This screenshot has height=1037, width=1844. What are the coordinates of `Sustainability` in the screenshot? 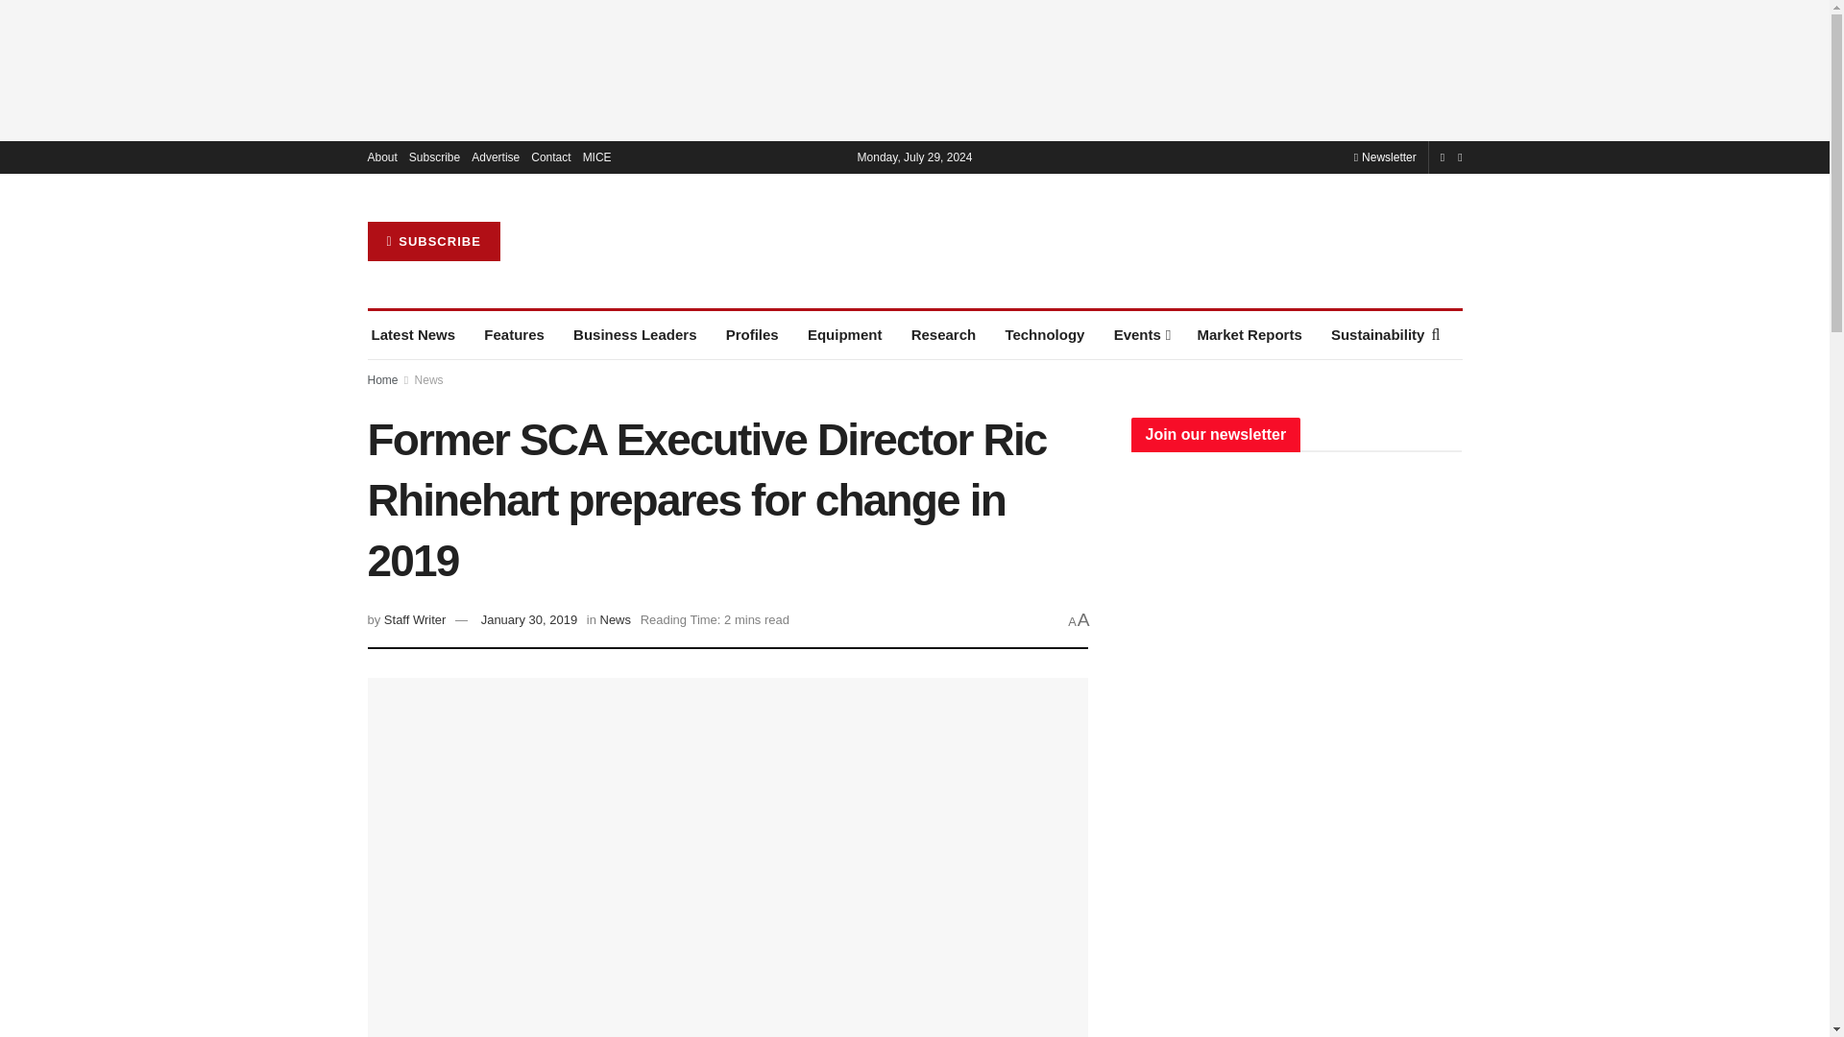 It's located at (1378, 334).